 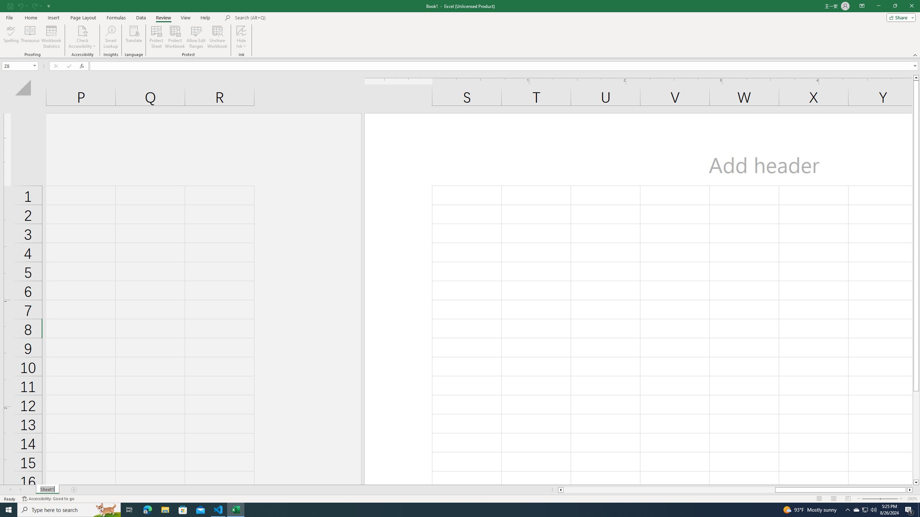 What do you see at coordinates (47, 490) in the screenshot?
I see `Sheet Tab` at bounding box center [47, 490].